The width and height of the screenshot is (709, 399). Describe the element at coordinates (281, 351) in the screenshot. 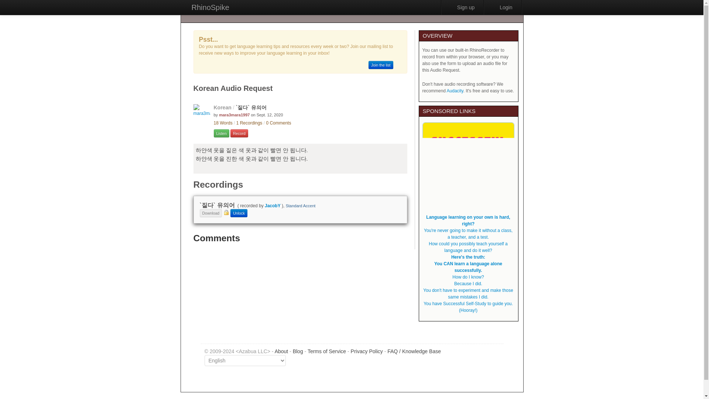

I see `About` at that location.